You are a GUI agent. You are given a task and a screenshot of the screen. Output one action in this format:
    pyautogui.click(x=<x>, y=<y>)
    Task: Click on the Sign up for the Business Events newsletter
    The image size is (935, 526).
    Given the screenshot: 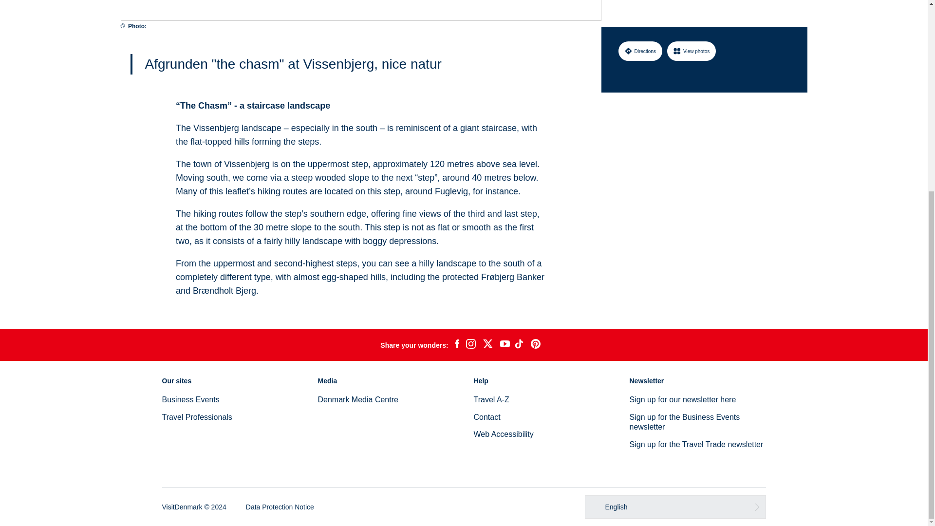 What is the action you would take?
    pyautogui.click(x=684, y=422)
    